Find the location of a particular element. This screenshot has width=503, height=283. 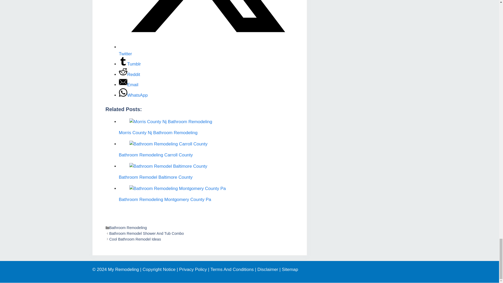

Share on Reddit is located at coordinates (129, 74).